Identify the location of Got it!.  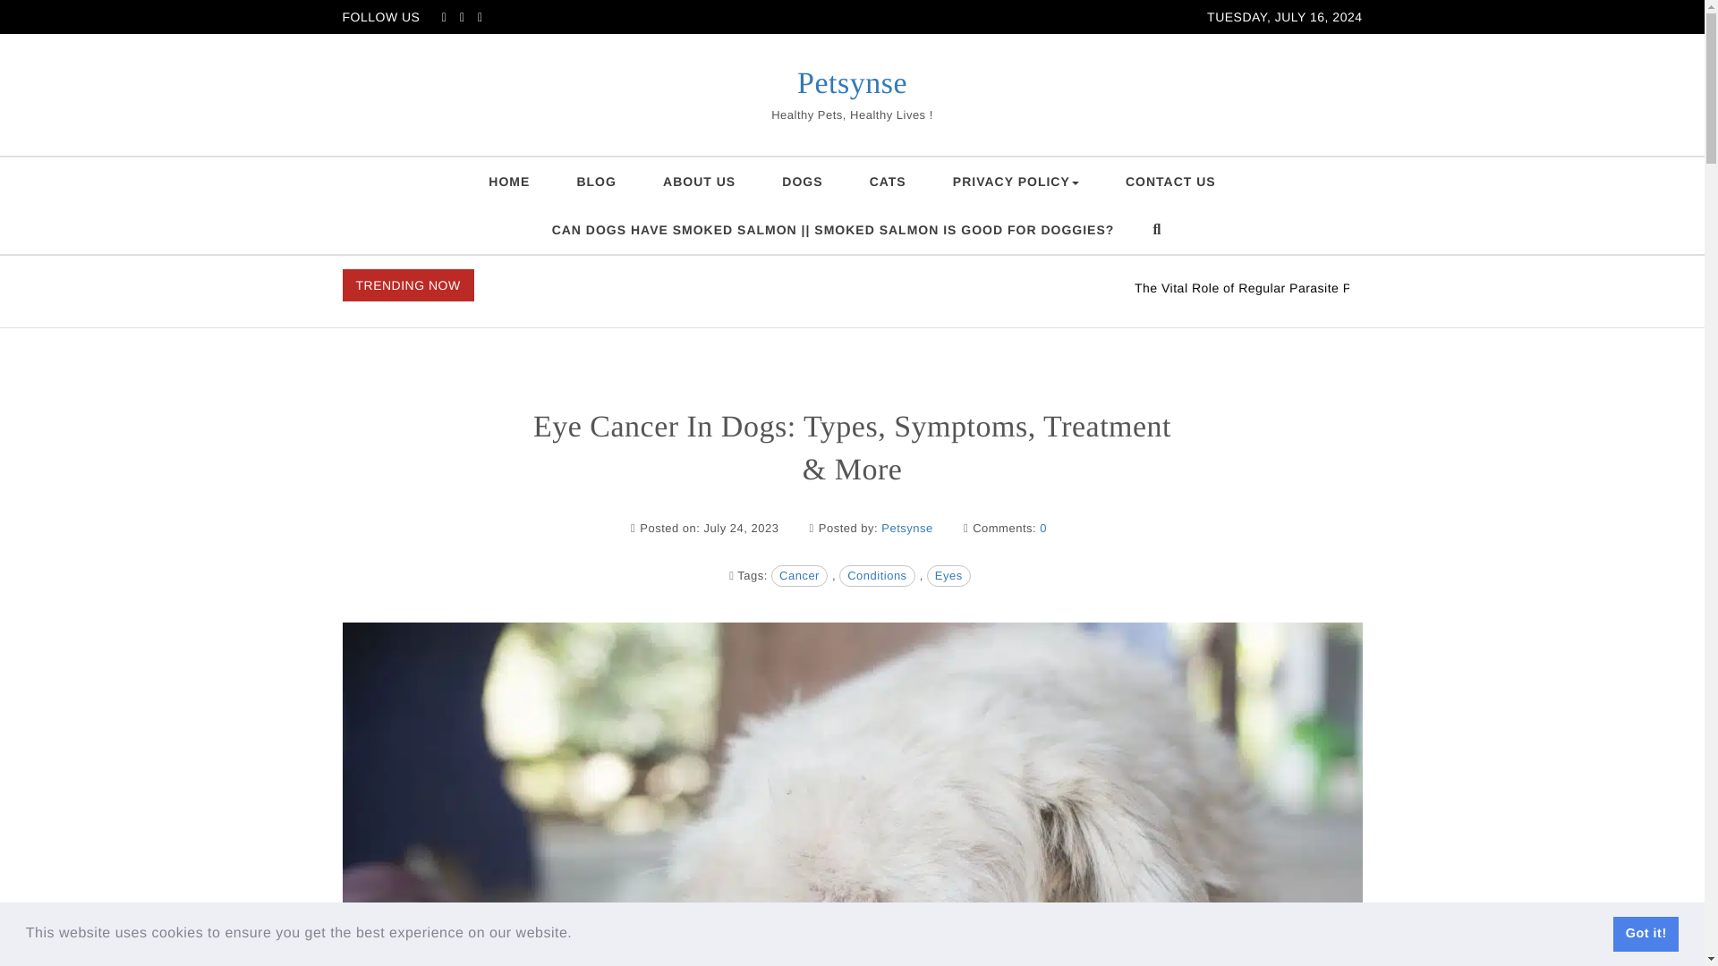
(1645, 933).